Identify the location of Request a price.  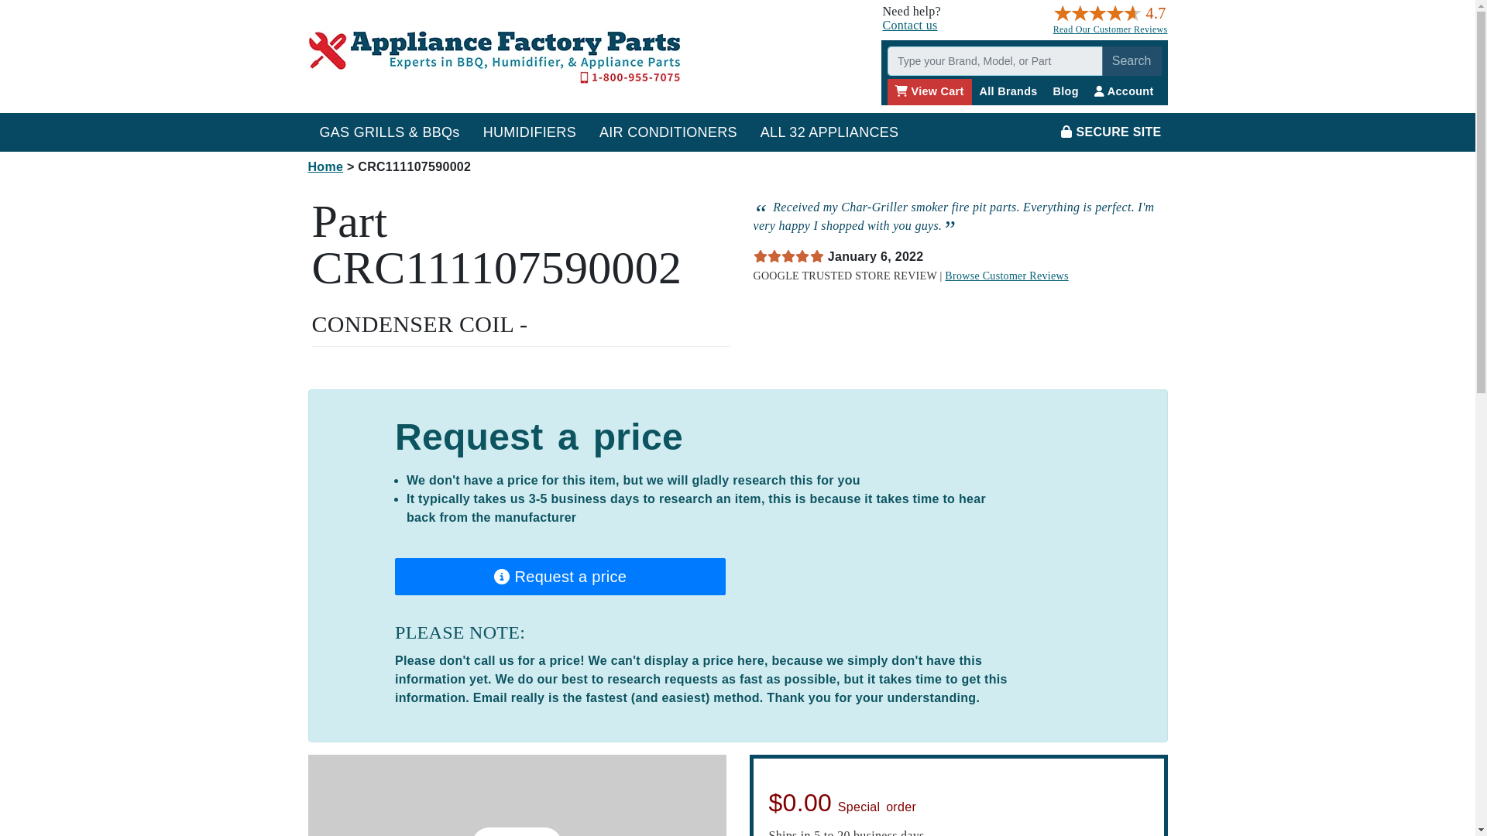
(561, 576).